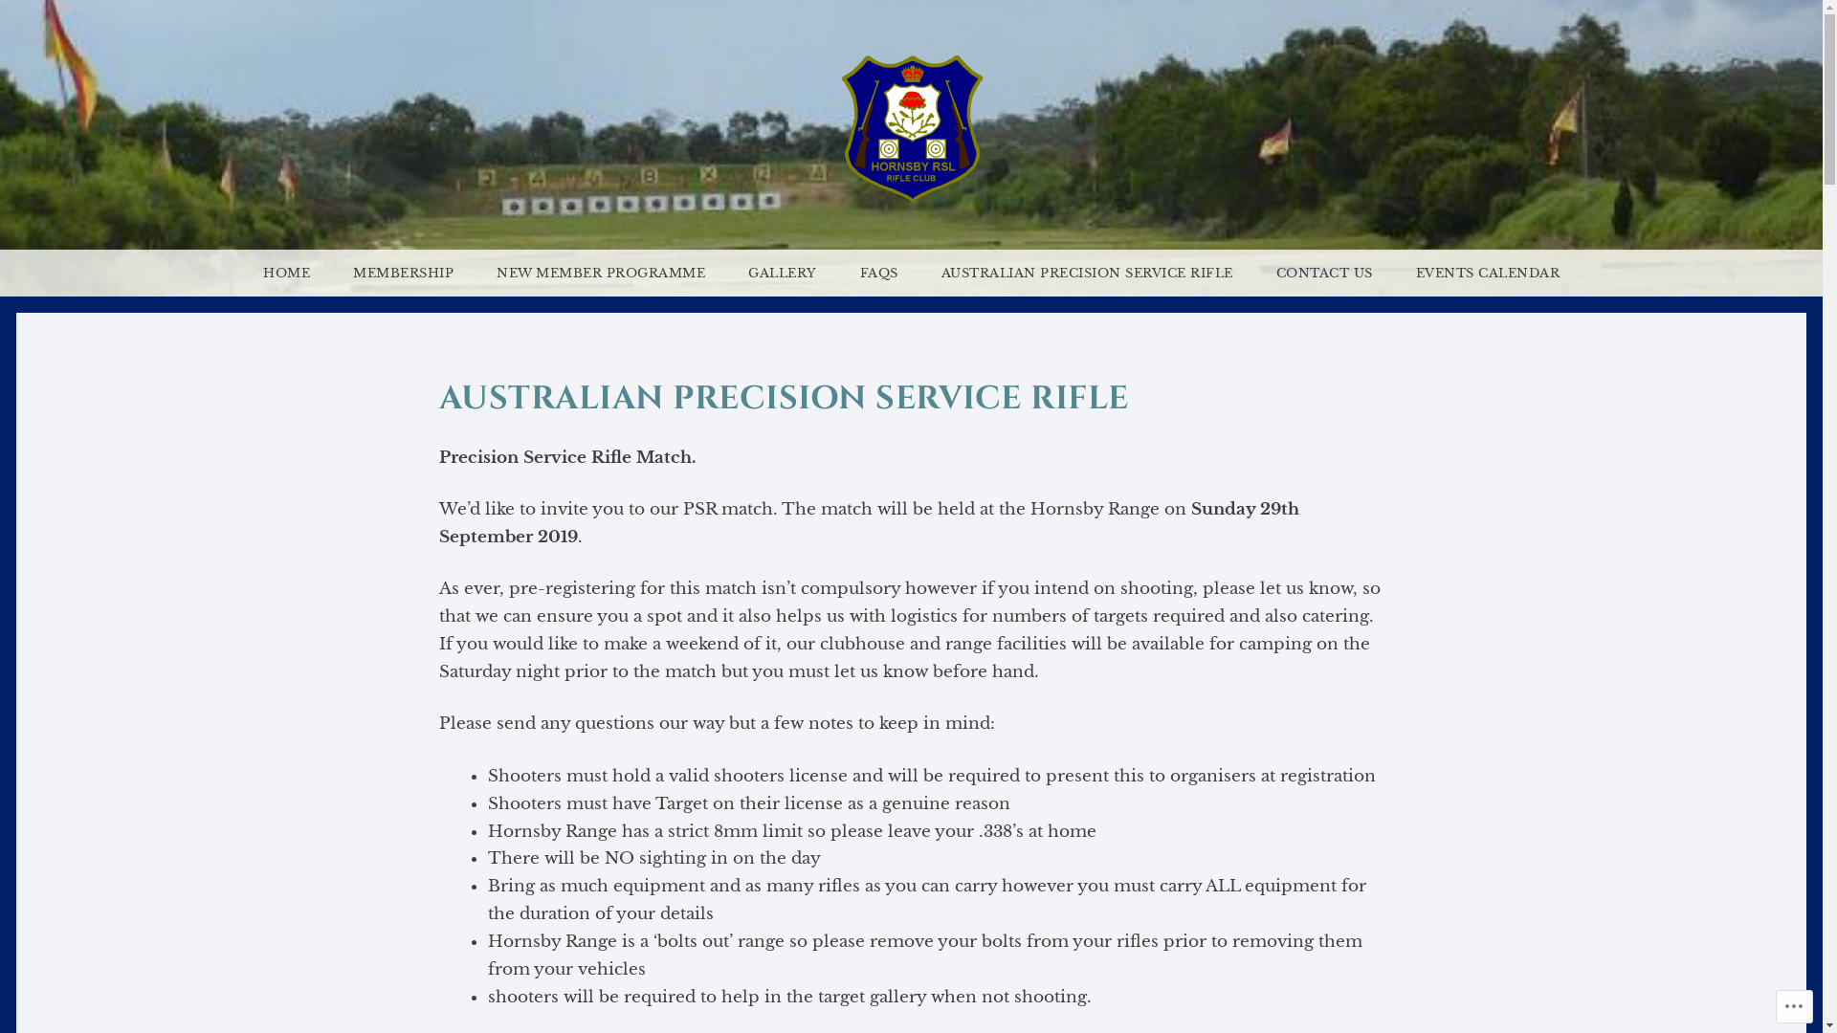 Image resolution: width=1837 pixels, height=1033 pixels. What do you see at coordinates (46, 16) in the screenshot?
I see `Search` at bounding box center [46, 16].